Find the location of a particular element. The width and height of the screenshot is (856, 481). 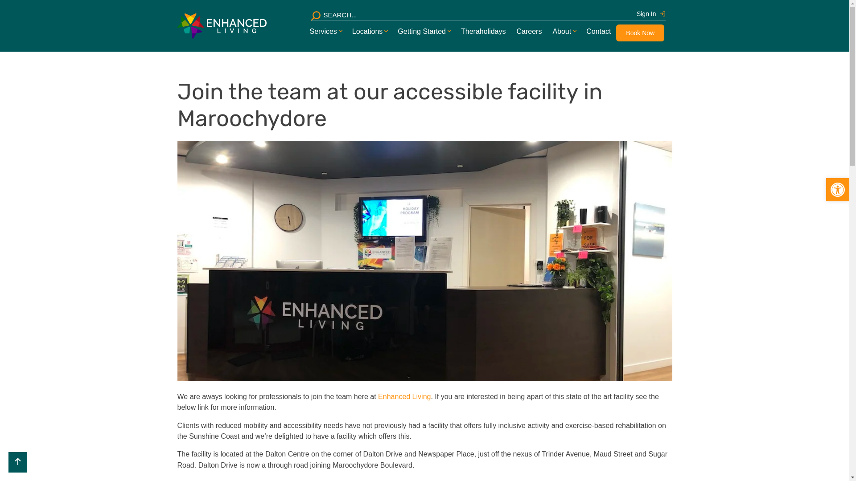

Getting Started is located at coordinates (422, 32).